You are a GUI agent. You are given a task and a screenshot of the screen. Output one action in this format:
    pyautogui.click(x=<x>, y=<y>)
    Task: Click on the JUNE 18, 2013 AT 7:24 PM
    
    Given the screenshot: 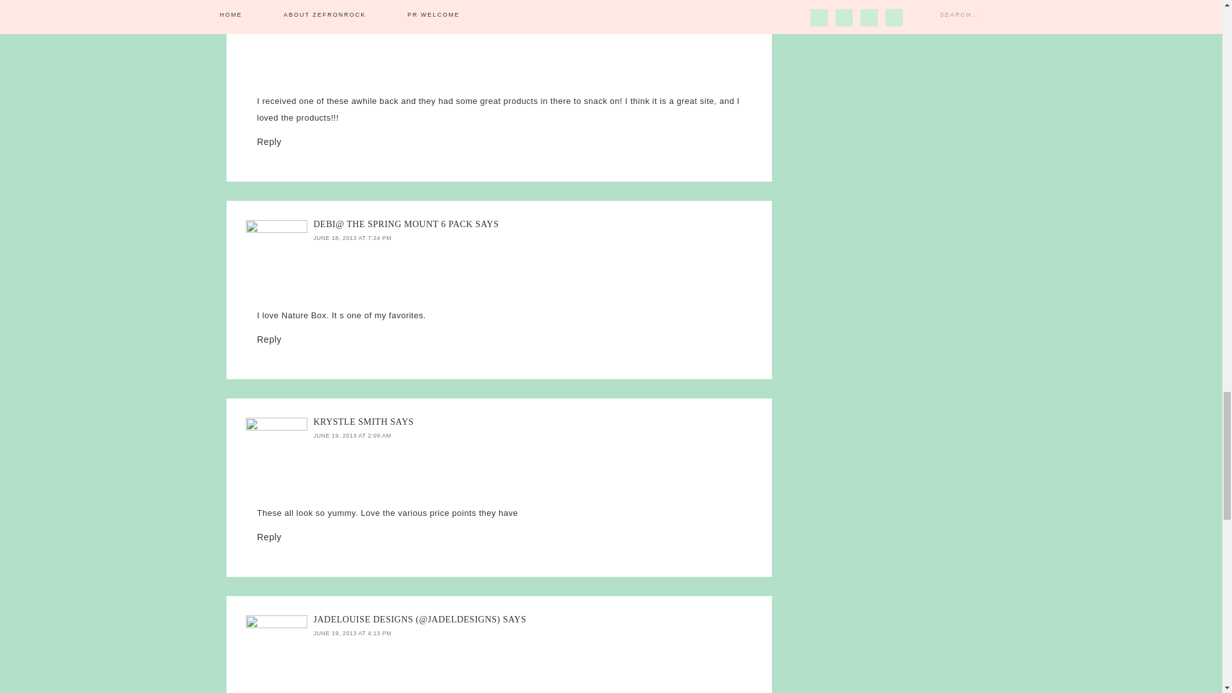 What is the action you would take?
    pyautogui.click(x=352, y=237)
    